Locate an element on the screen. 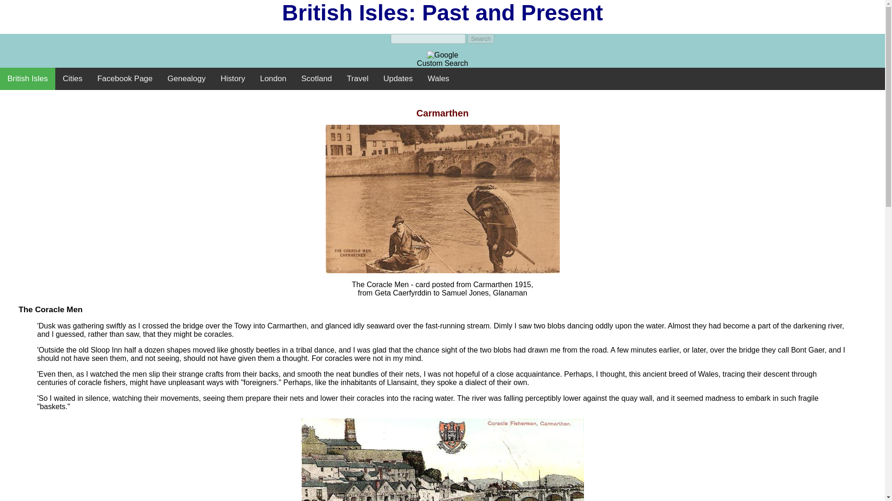  Cities is located at coordinates (72, 79).